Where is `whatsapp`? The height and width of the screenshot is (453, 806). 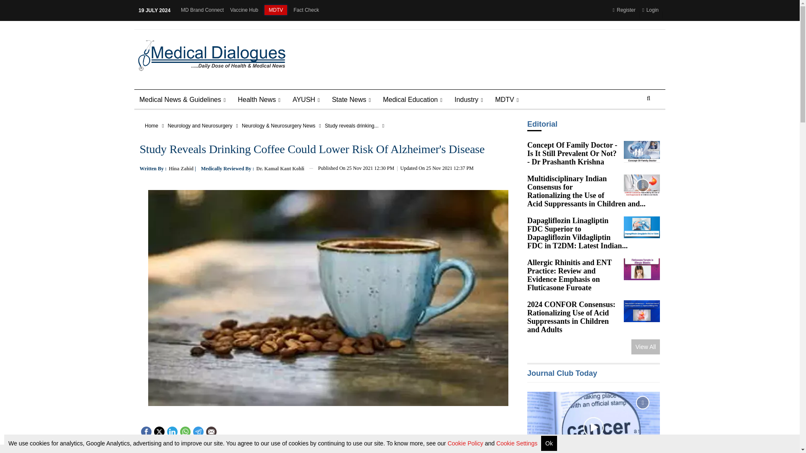
whatsapp is located at coordinates (185, 431).